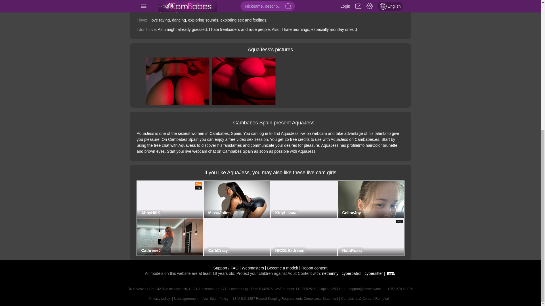 This screenshot has width=545, height=306. What do you see at coordinates (237, 199) in the screenshot?
I see `Missyjolies - sexcam` at bounding box center [237, 199].